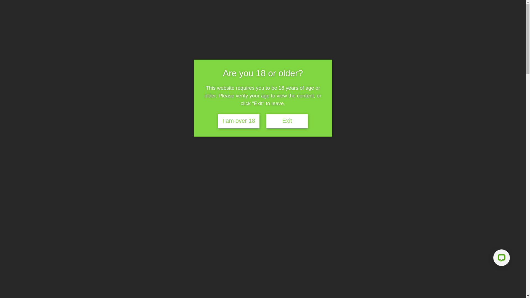 The image size is (530, 298). What do you see at coordinates (239, 121) in the screenshot?
I see `I am over 18` at bounding box center [239, 121].